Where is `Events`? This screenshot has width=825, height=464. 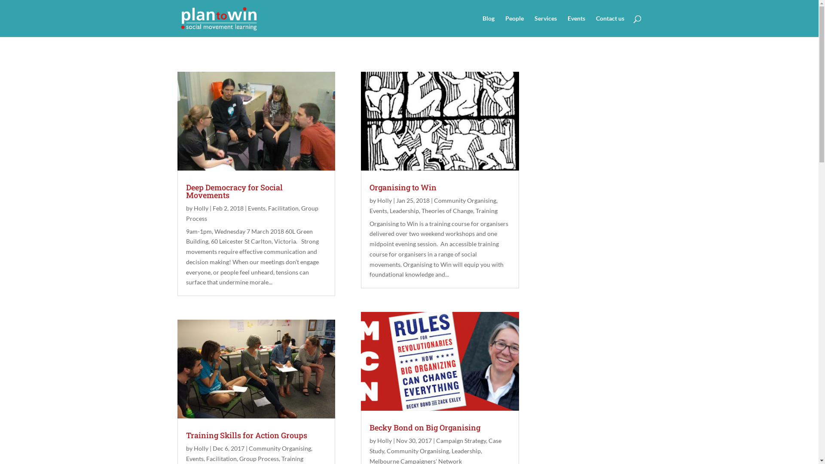 Events is located at coordinates (194, 459).